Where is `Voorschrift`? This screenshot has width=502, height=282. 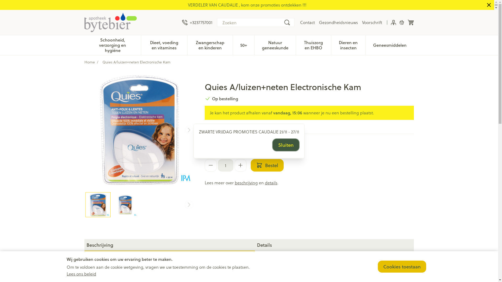
Voorschrift is located at coordinates (372, 22).